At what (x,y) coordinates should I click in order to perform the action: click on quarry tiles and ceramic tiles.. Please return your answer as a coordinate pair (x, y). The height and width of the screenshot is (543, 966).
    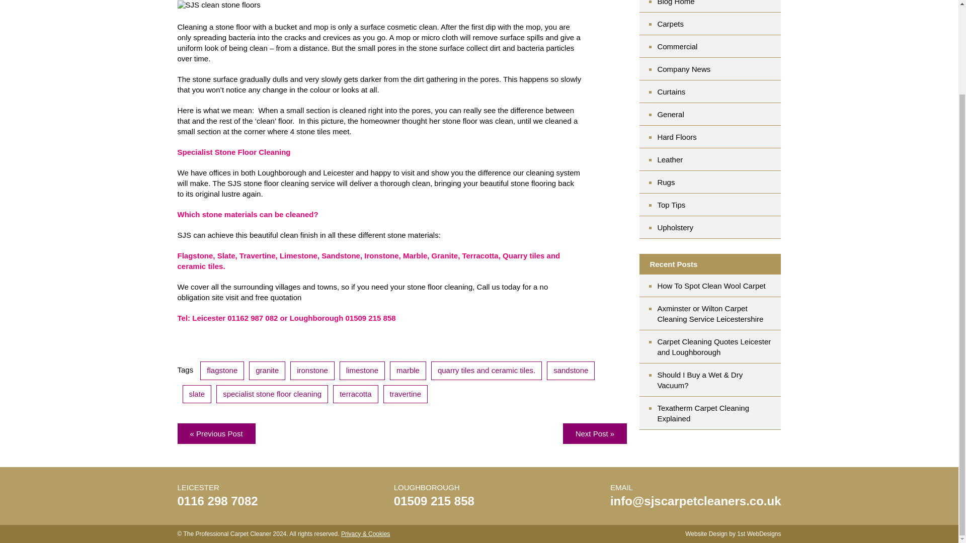
    Looking at the image, I should click on (486, 371).